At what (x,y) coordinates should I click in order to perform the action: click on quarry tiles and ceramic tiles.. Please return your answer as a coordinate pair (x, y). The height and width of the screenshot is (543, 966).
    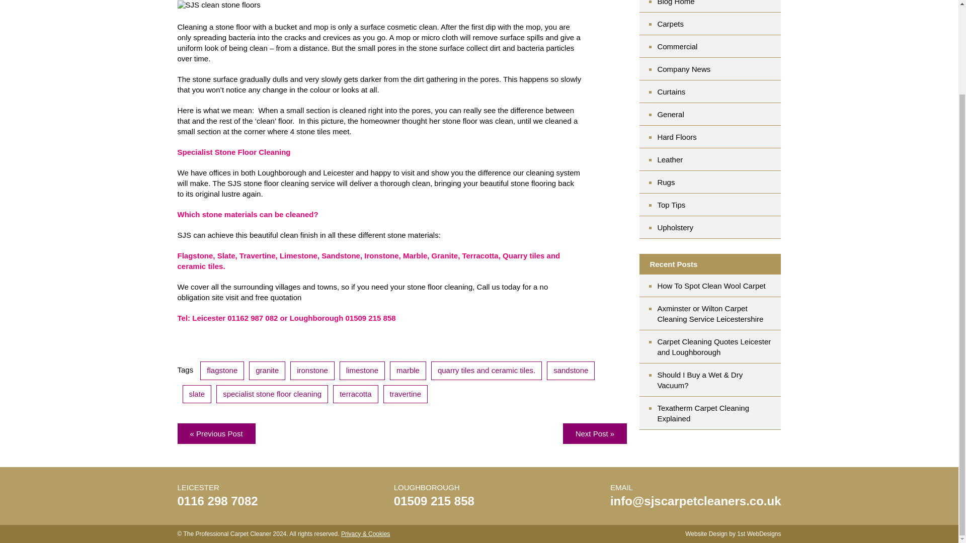
    Looking at the image, I should click on (486, 371).